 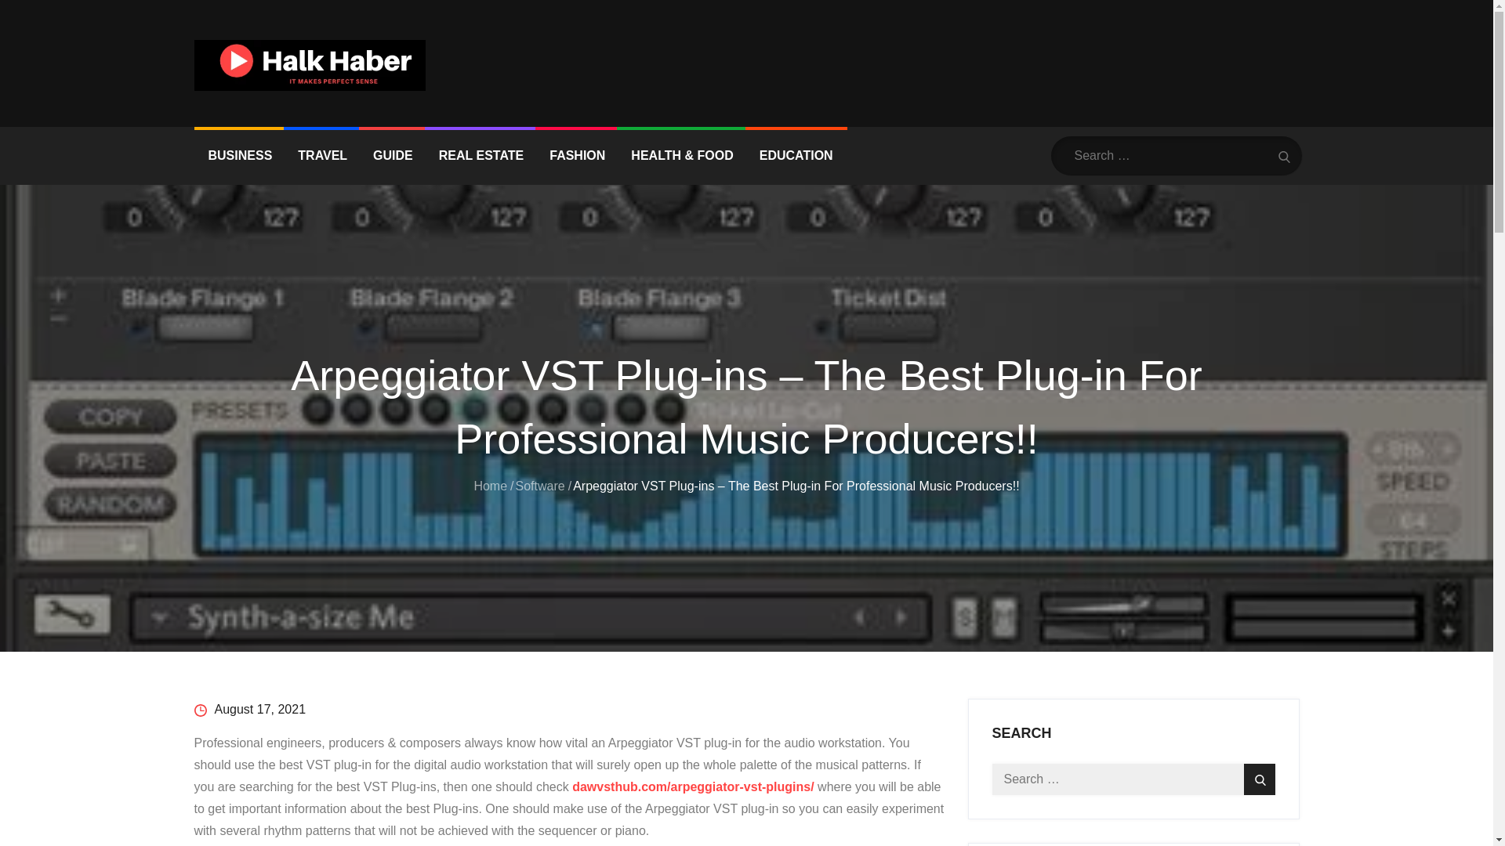 What do you see at coordinates (1259, 779) in the screenshot?
I see `Search` at bounding box center [1259, 779].